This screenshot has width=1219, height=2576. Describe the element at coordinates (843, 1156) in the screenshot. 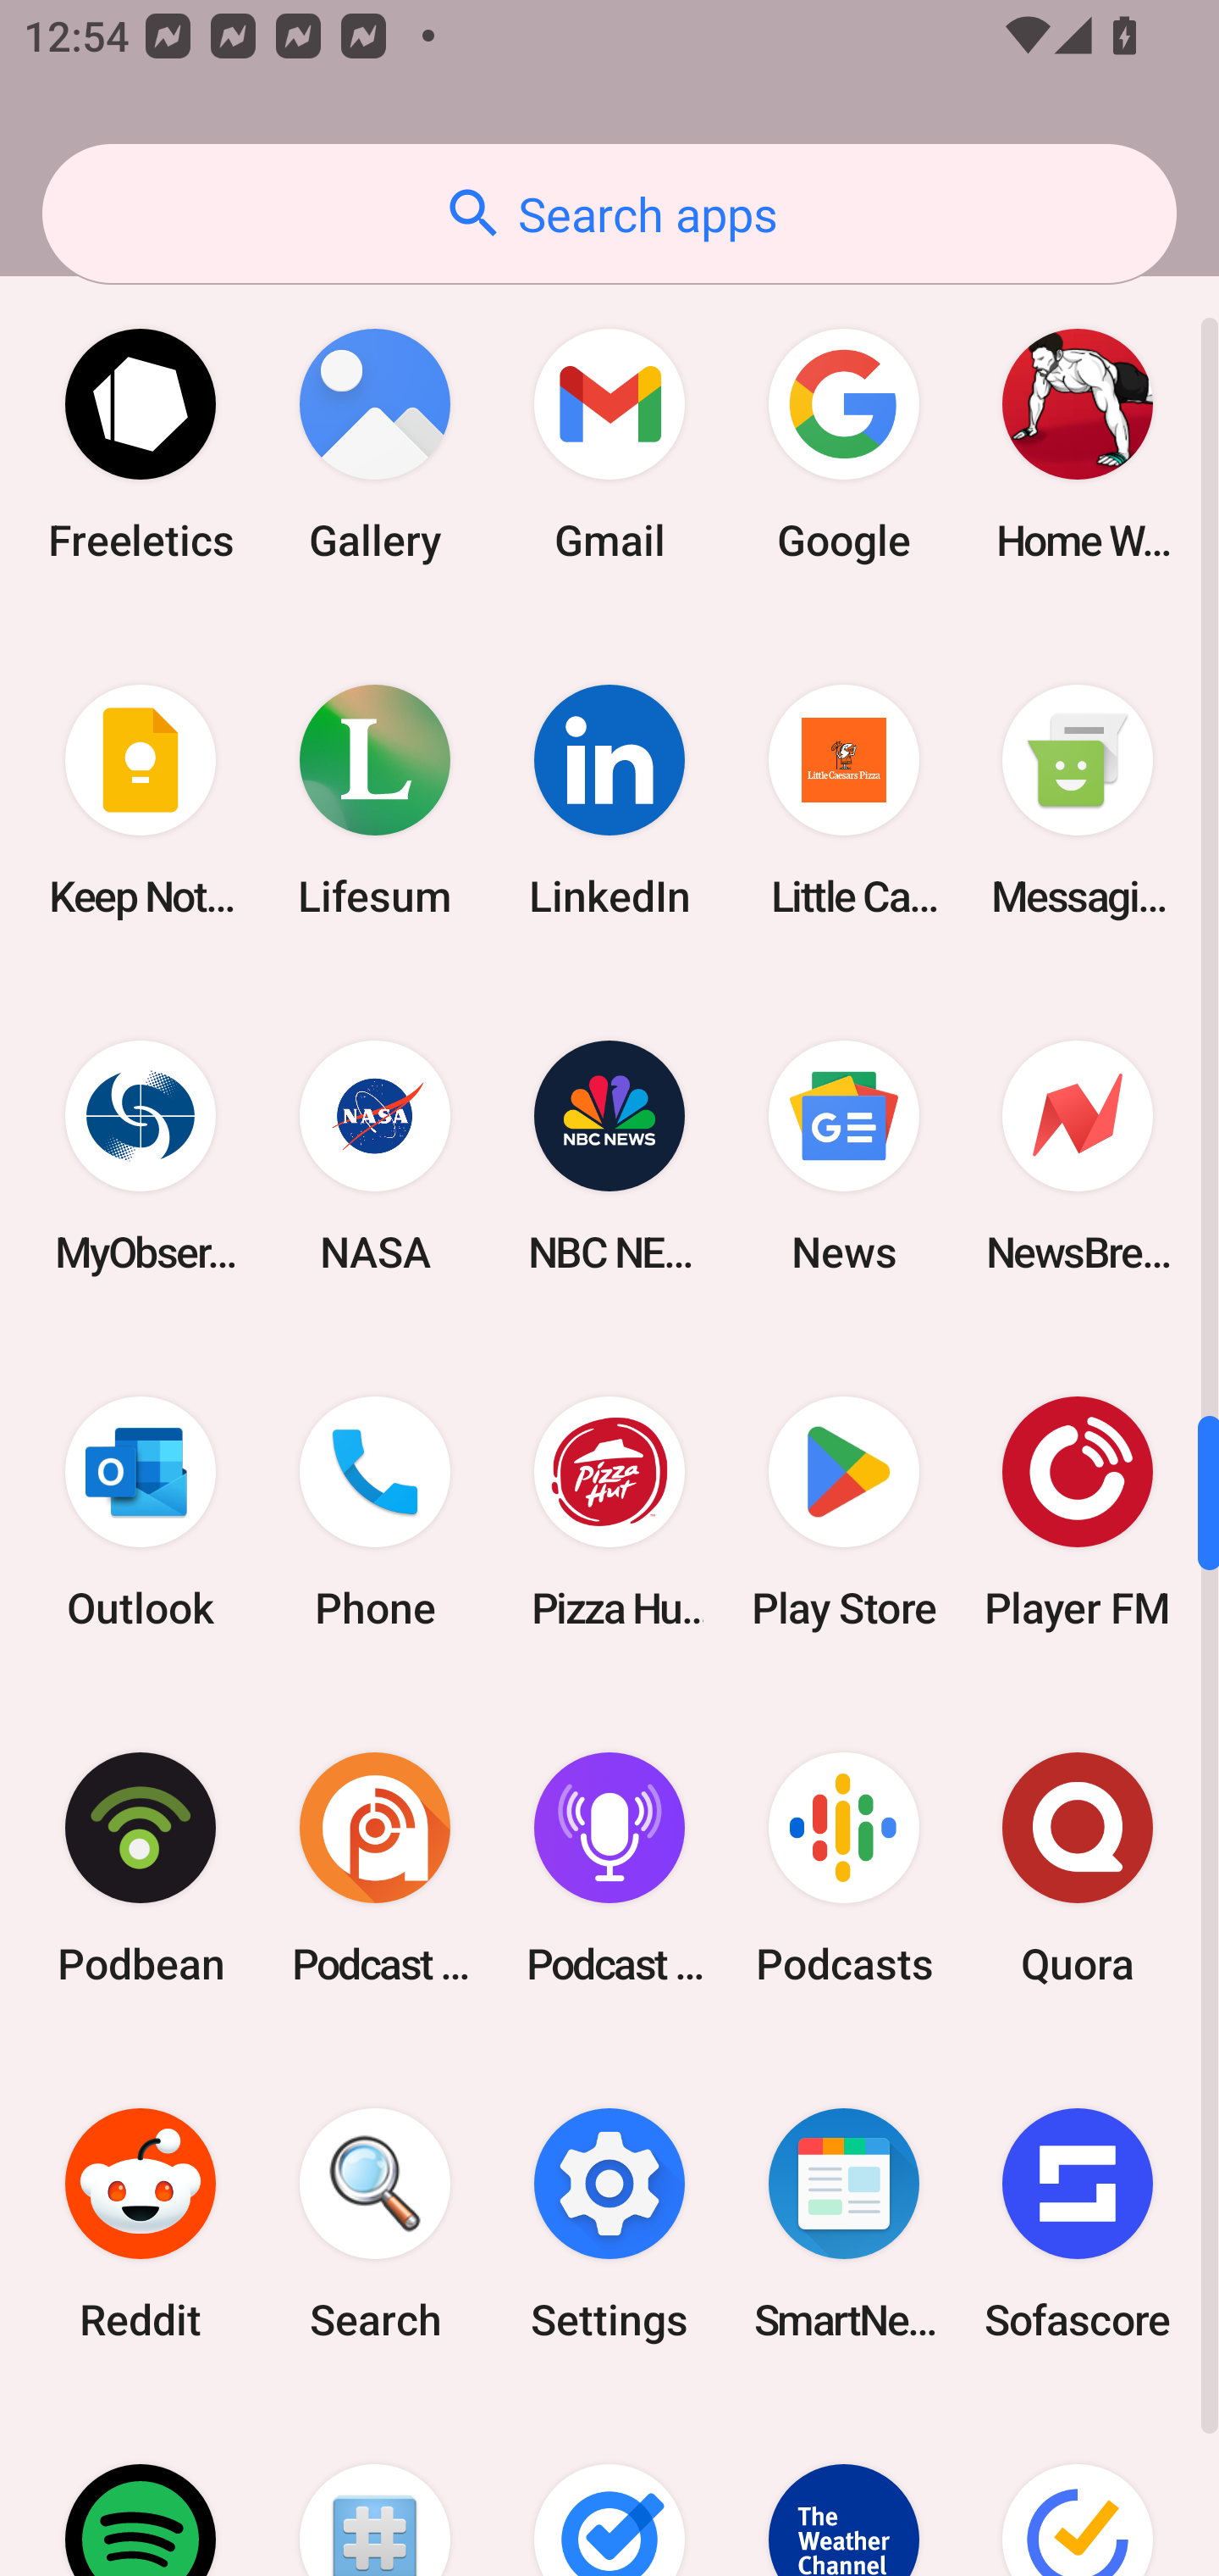

I see `News` at that location.